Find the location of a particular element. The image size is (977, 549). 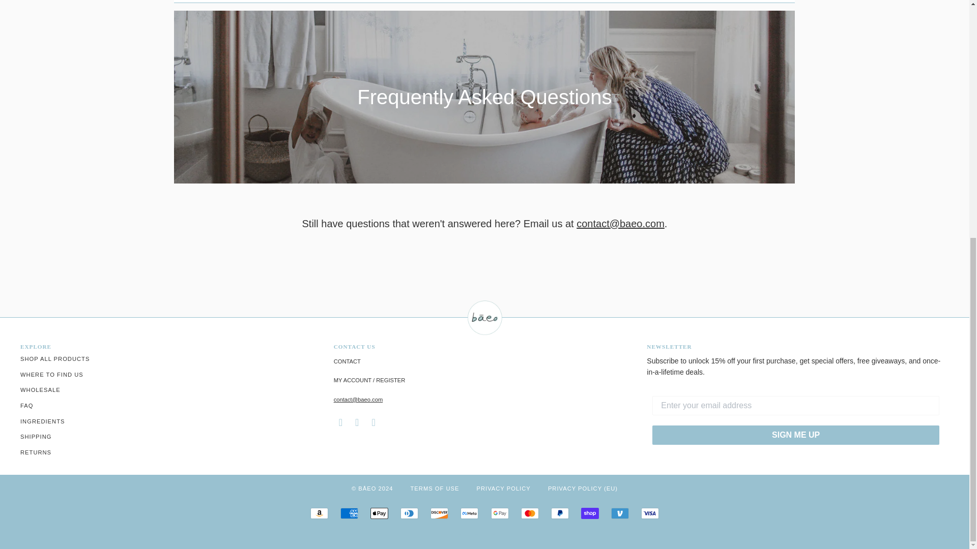

DISCOVER is located at coordinates (440, 513).